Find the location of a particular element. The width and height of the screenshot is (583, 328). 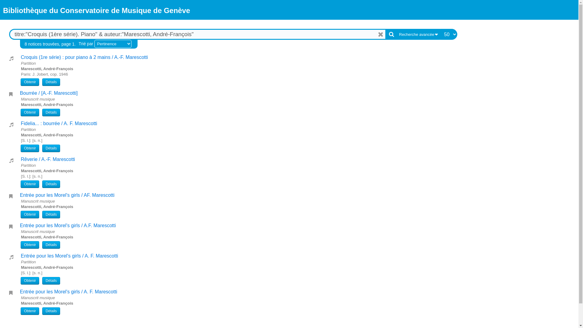

Partition is located at coordinates (11, 160).